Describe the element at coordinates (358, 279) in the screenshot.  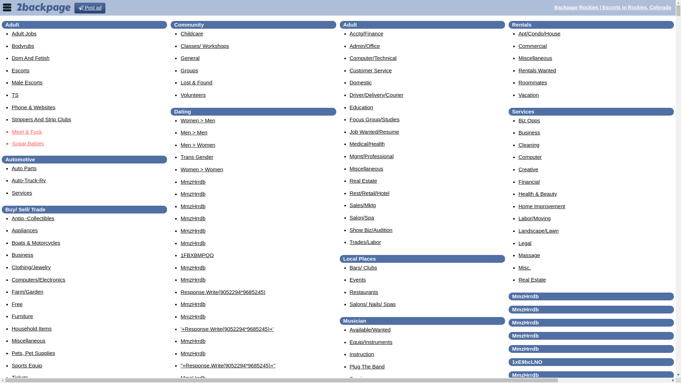
I see `Events` at that location.